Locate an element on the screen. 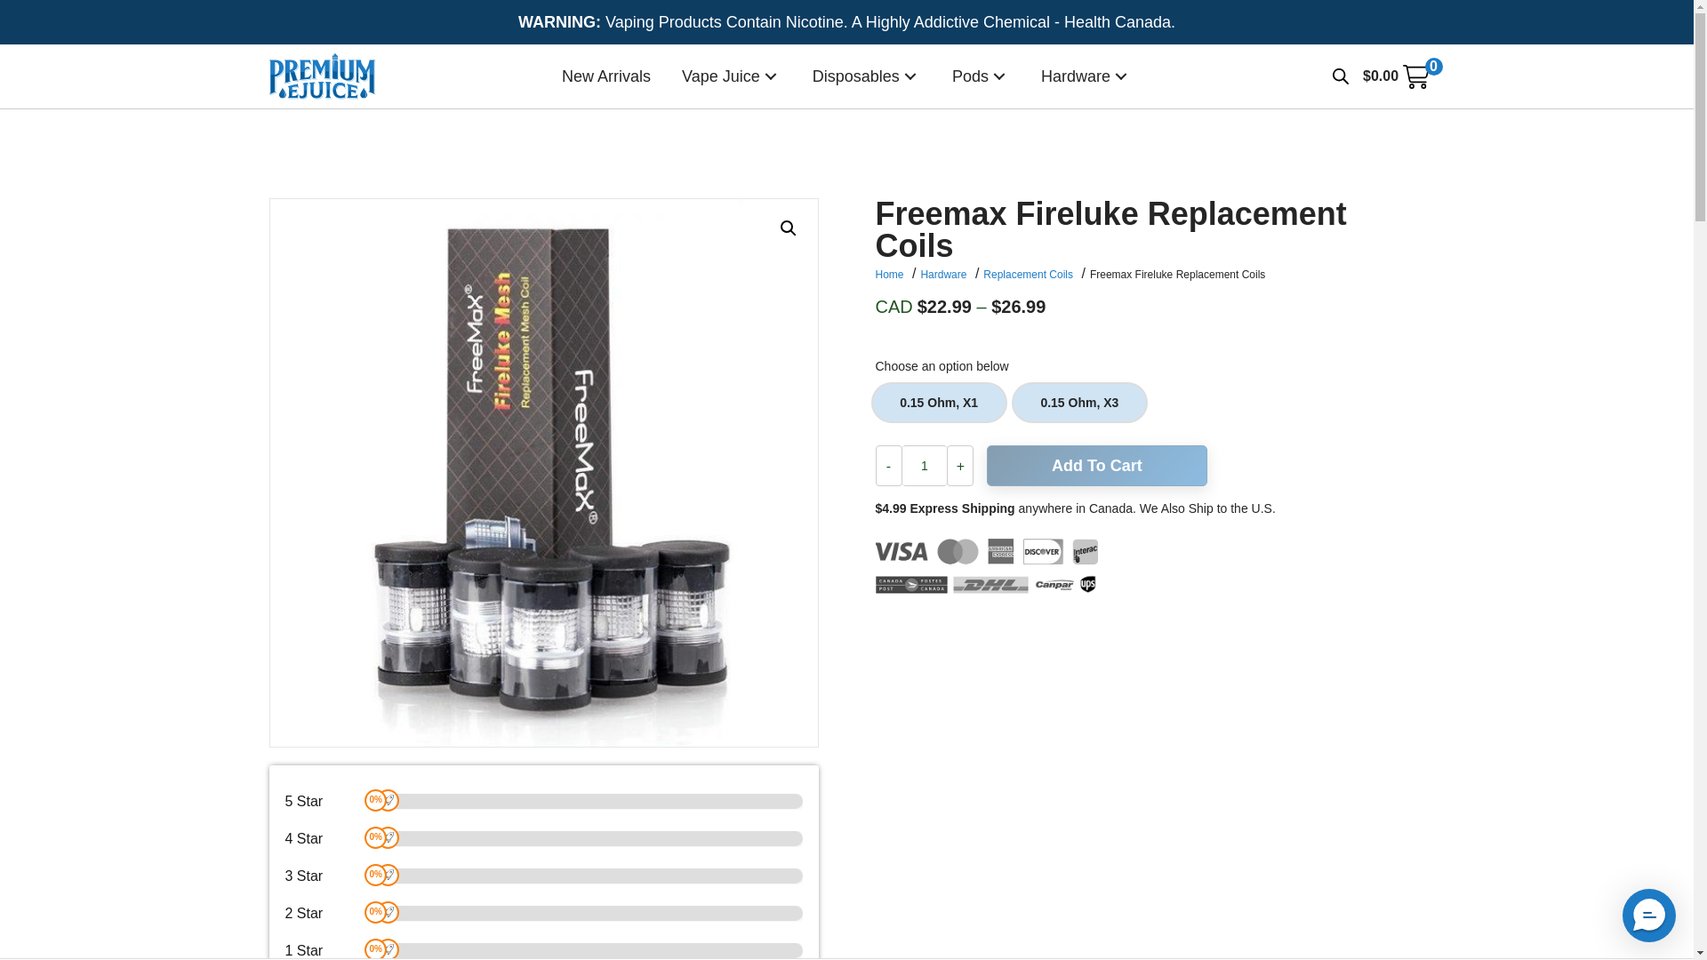 The width and height of the screenshot is (1707, 960). eJuice is located at coordinates (731, 76).